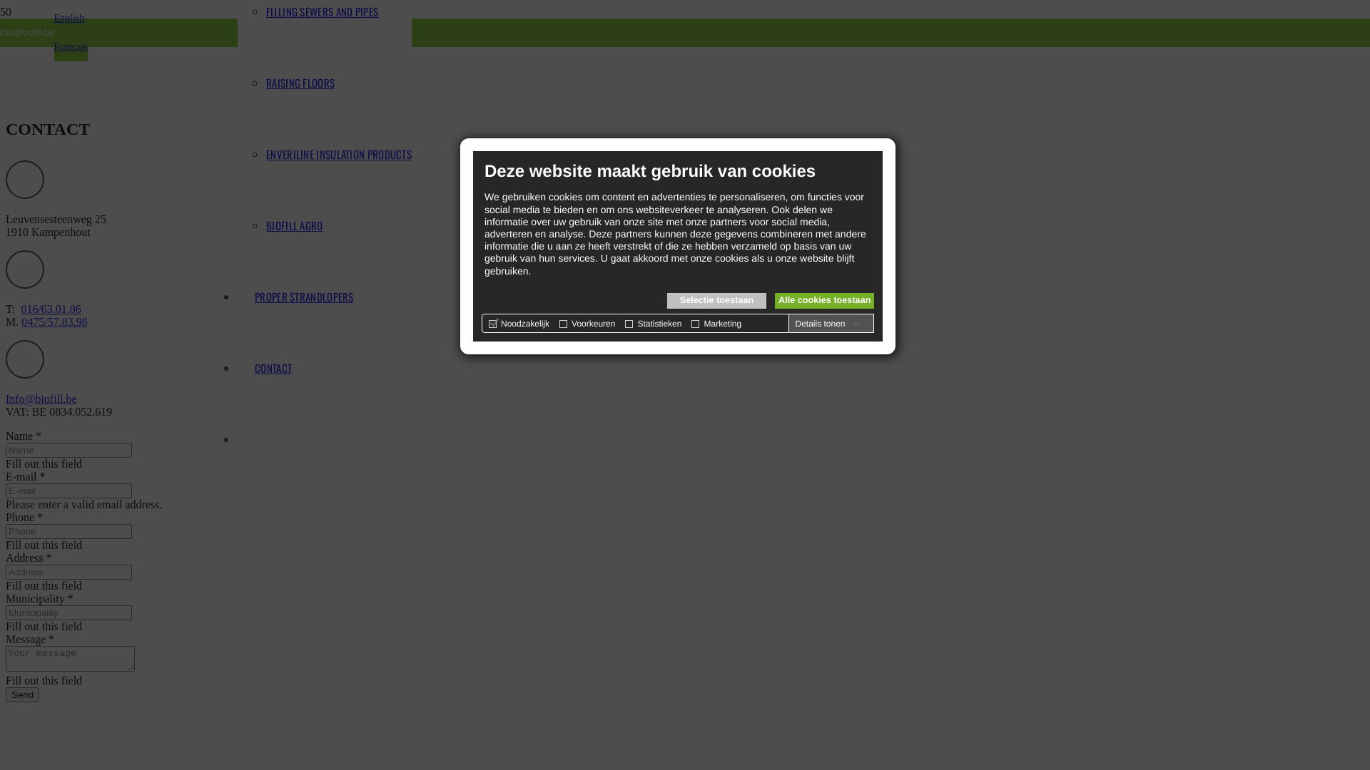  What do you see at coordinates (300, 83) in the screenshot?
I see `RAISING FLOORS` at bounding box center [300, 83].